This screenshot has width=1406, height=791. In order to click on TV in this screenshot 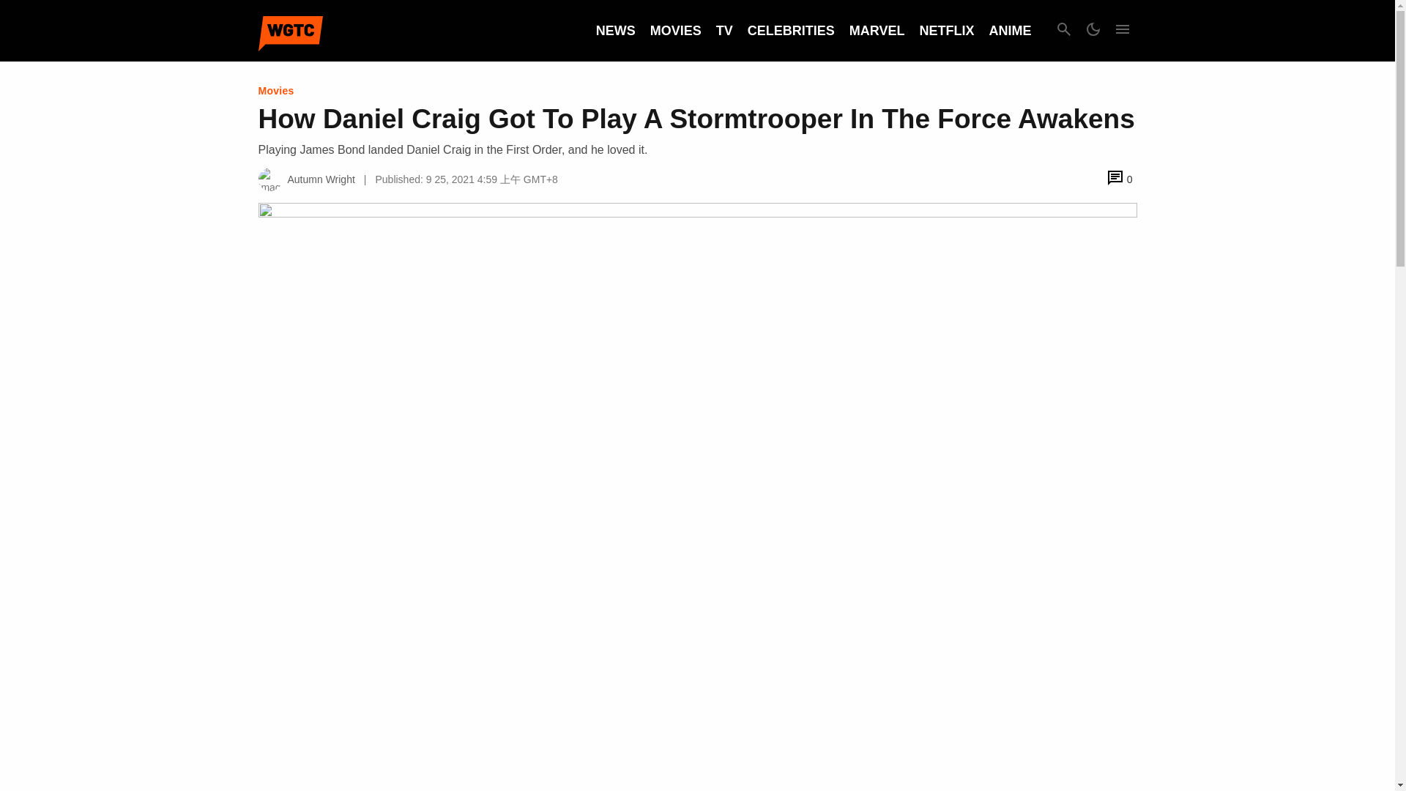, I will do `click(724, 31)`.